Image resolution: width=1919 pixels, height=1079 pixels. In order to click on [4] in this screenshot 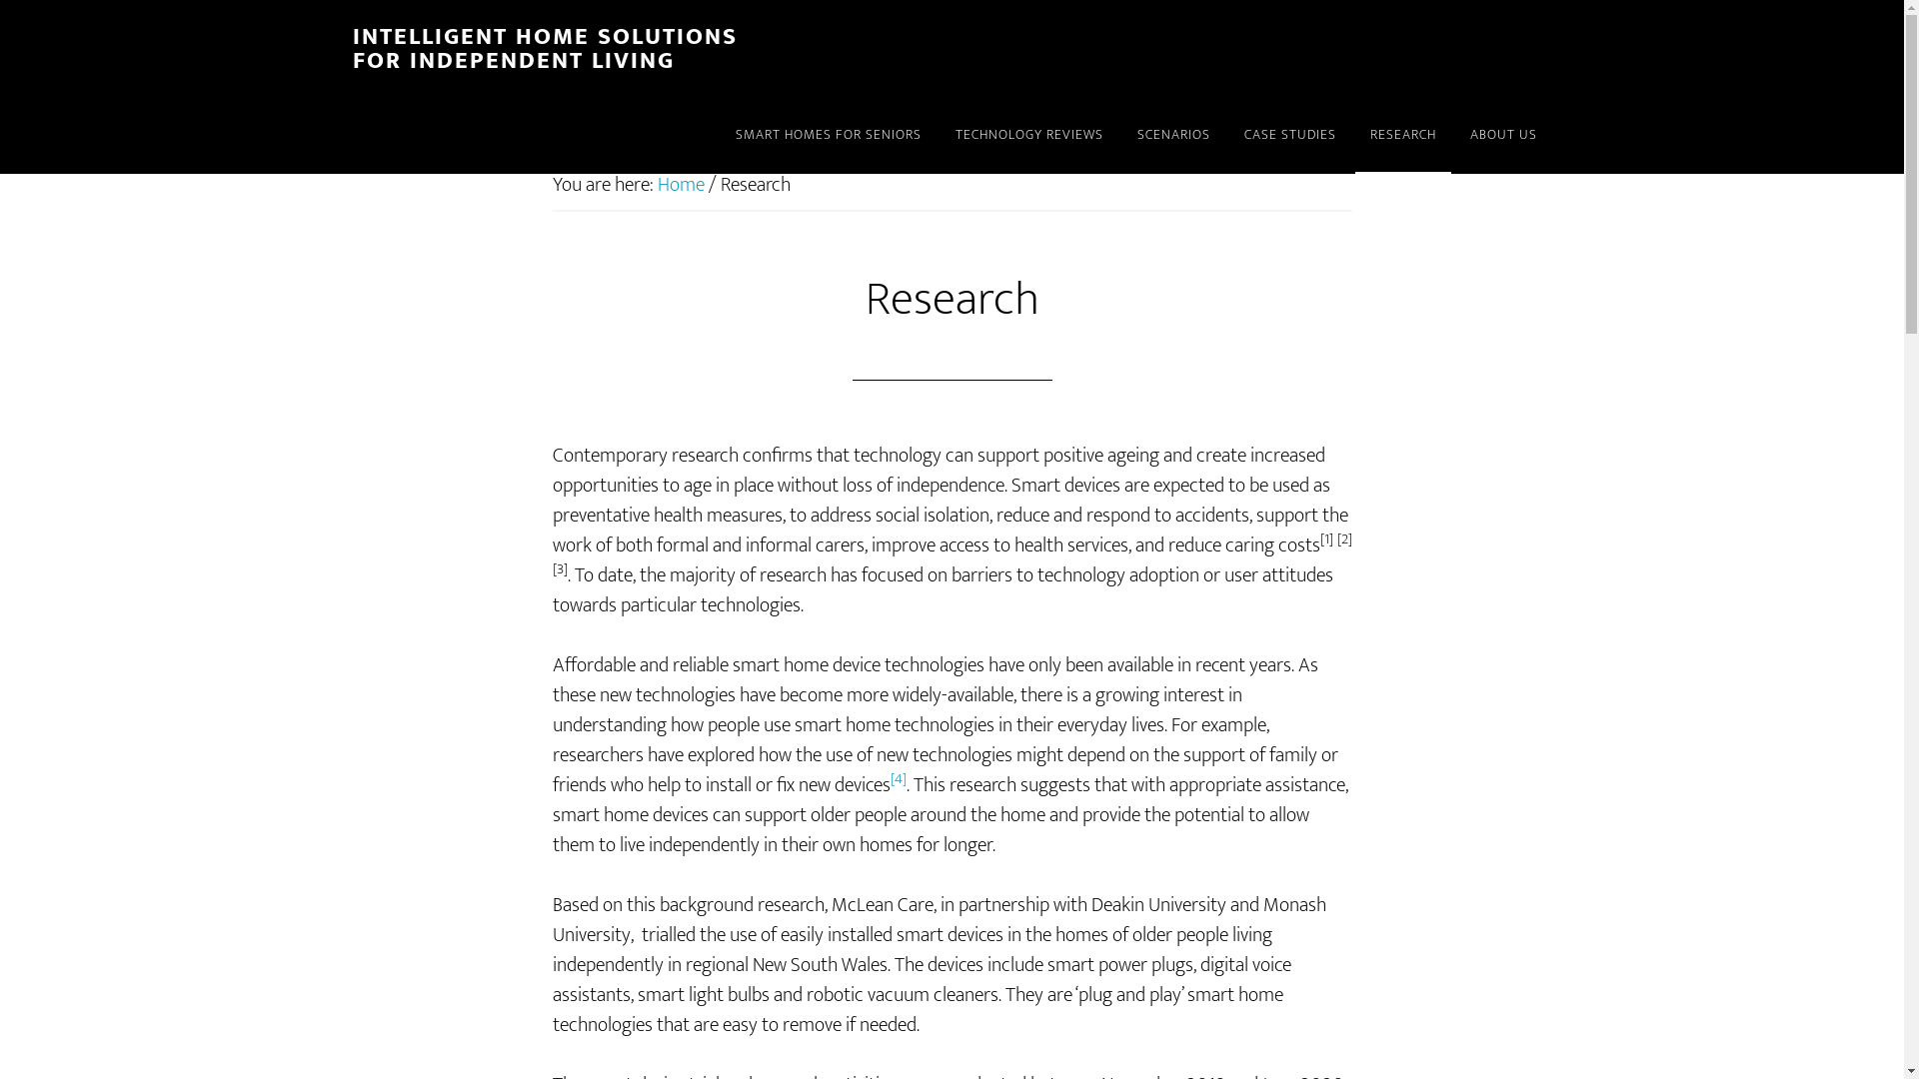, I will do `click(898, 785)`.